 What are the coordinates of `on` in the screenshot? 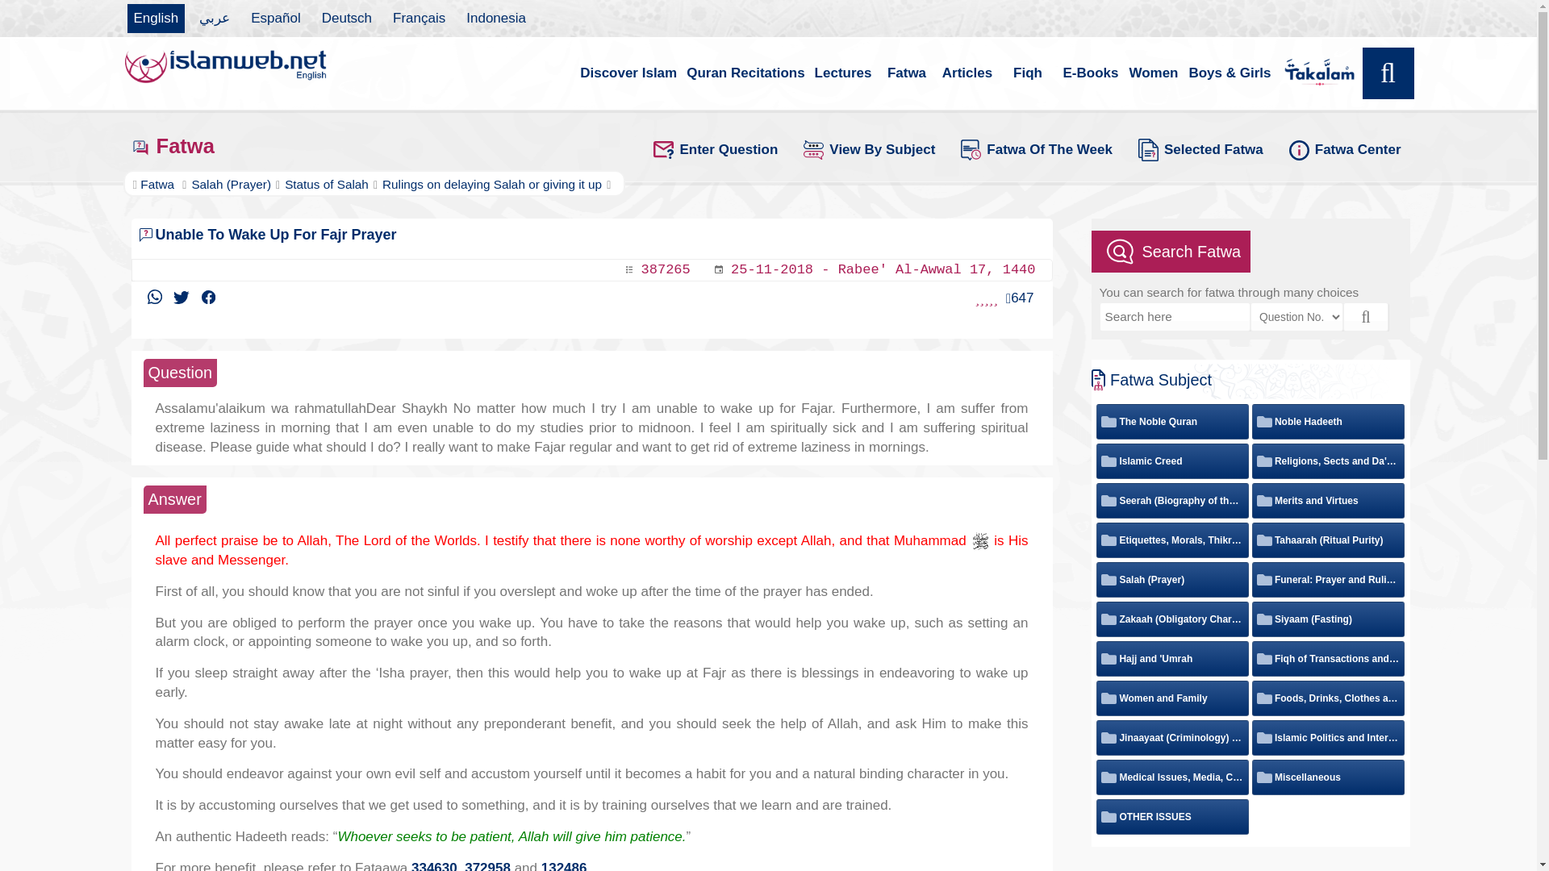 It's located at (1107, 540).